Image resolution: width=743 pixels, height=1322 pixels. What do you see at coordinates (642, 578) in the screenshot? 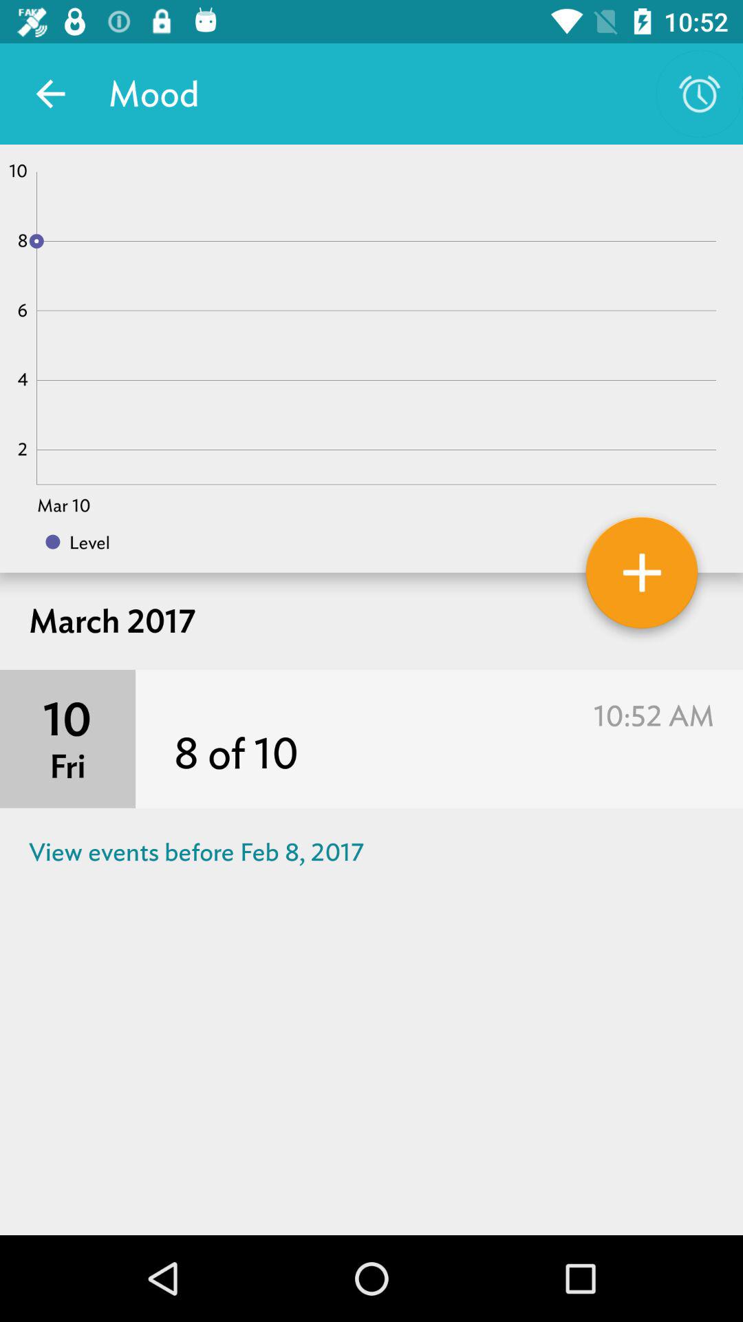
I see `add another item` at bounding box center [642, 578].